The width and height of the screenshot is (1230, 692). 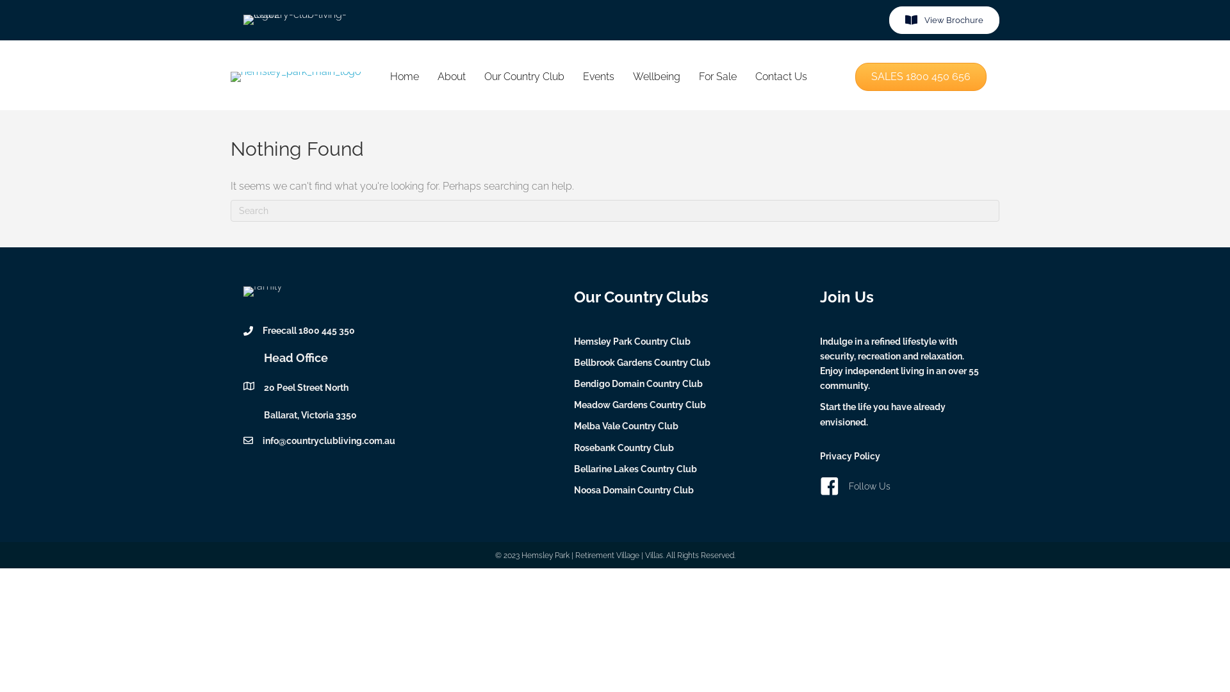 What do you see at coordinates (657, 77) in the screenshot?
I see `Wellbeing` at bounding box center [657, 77].